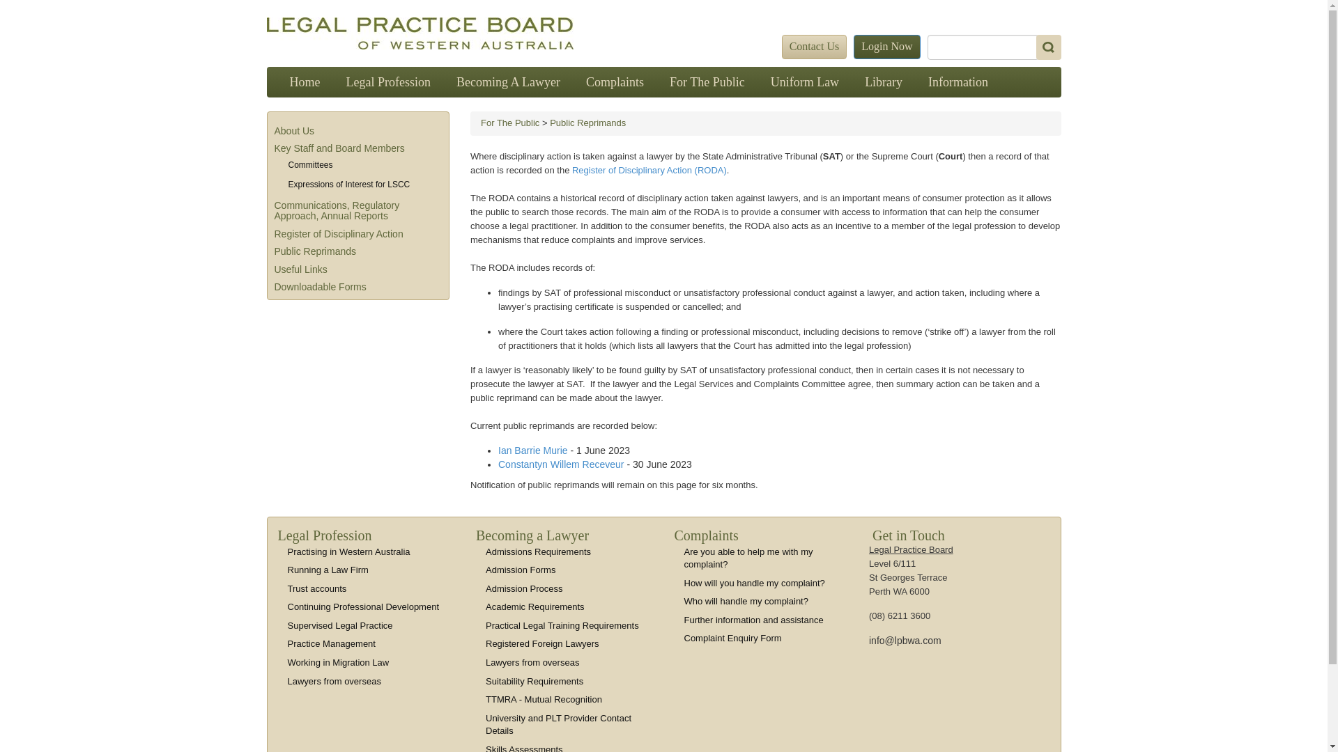  Describe the element at coordinates (311, 165) in the screenshot. I see `Committees` at that location.